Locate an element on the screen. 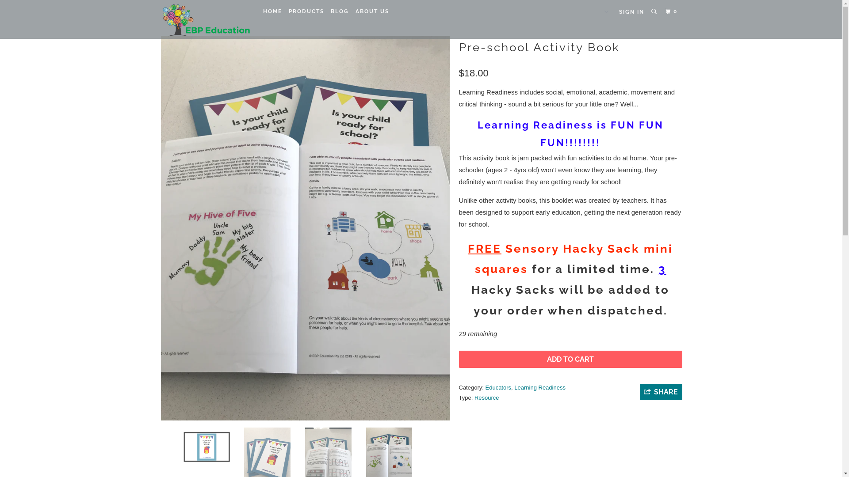 The width and height of the screenshot is (849, 477). Resource is located at coordinates (487, 397).